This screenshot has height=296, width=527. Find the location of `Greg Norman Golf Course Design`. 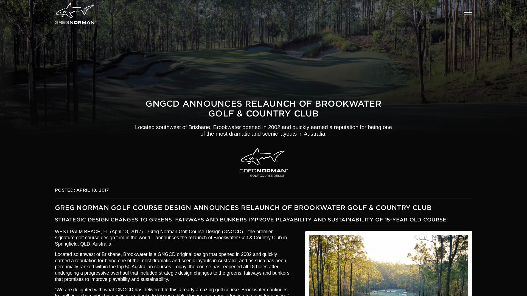

Greg Norman Golf Course Design is located at coordinates (263, 162).